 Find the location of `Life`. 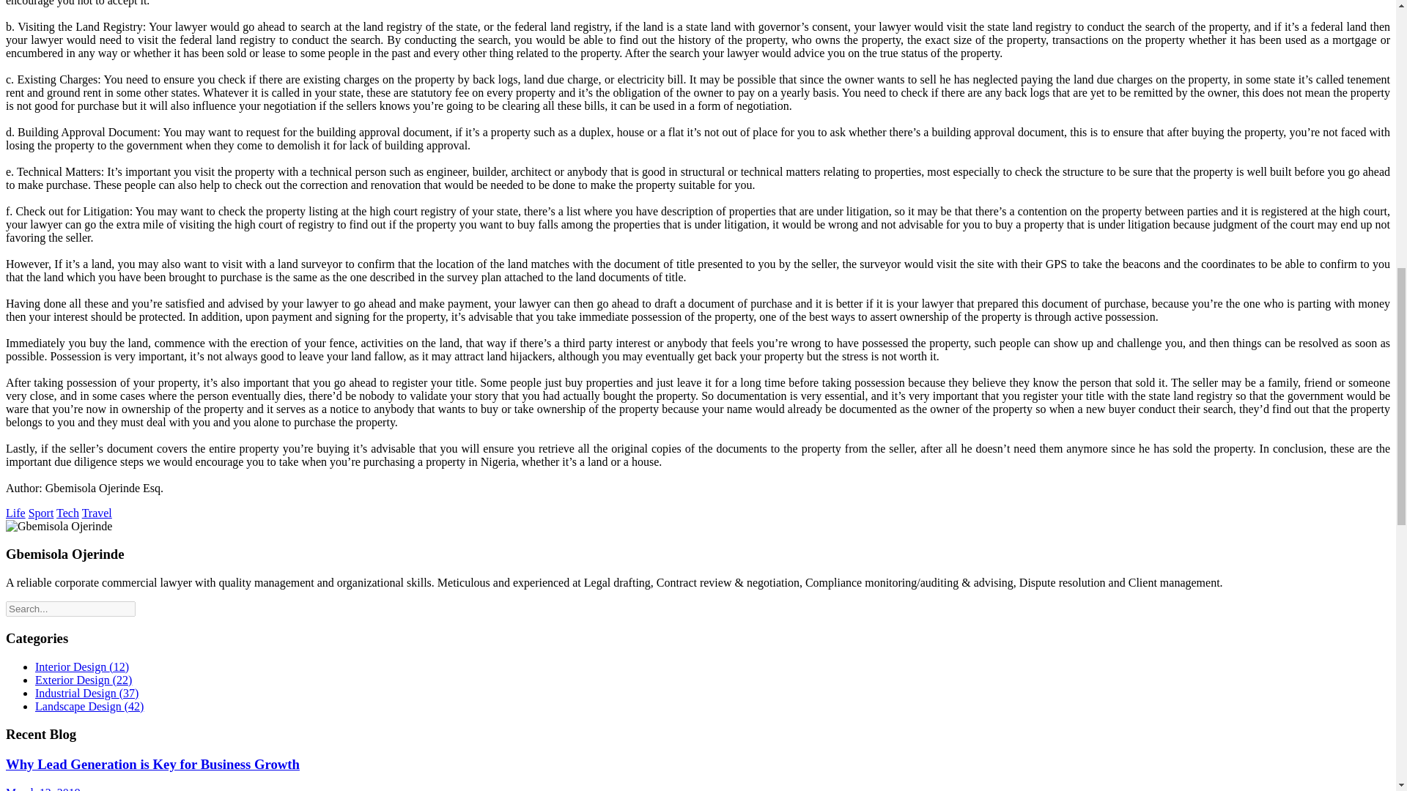

Life is located at coordinates (15, 513).